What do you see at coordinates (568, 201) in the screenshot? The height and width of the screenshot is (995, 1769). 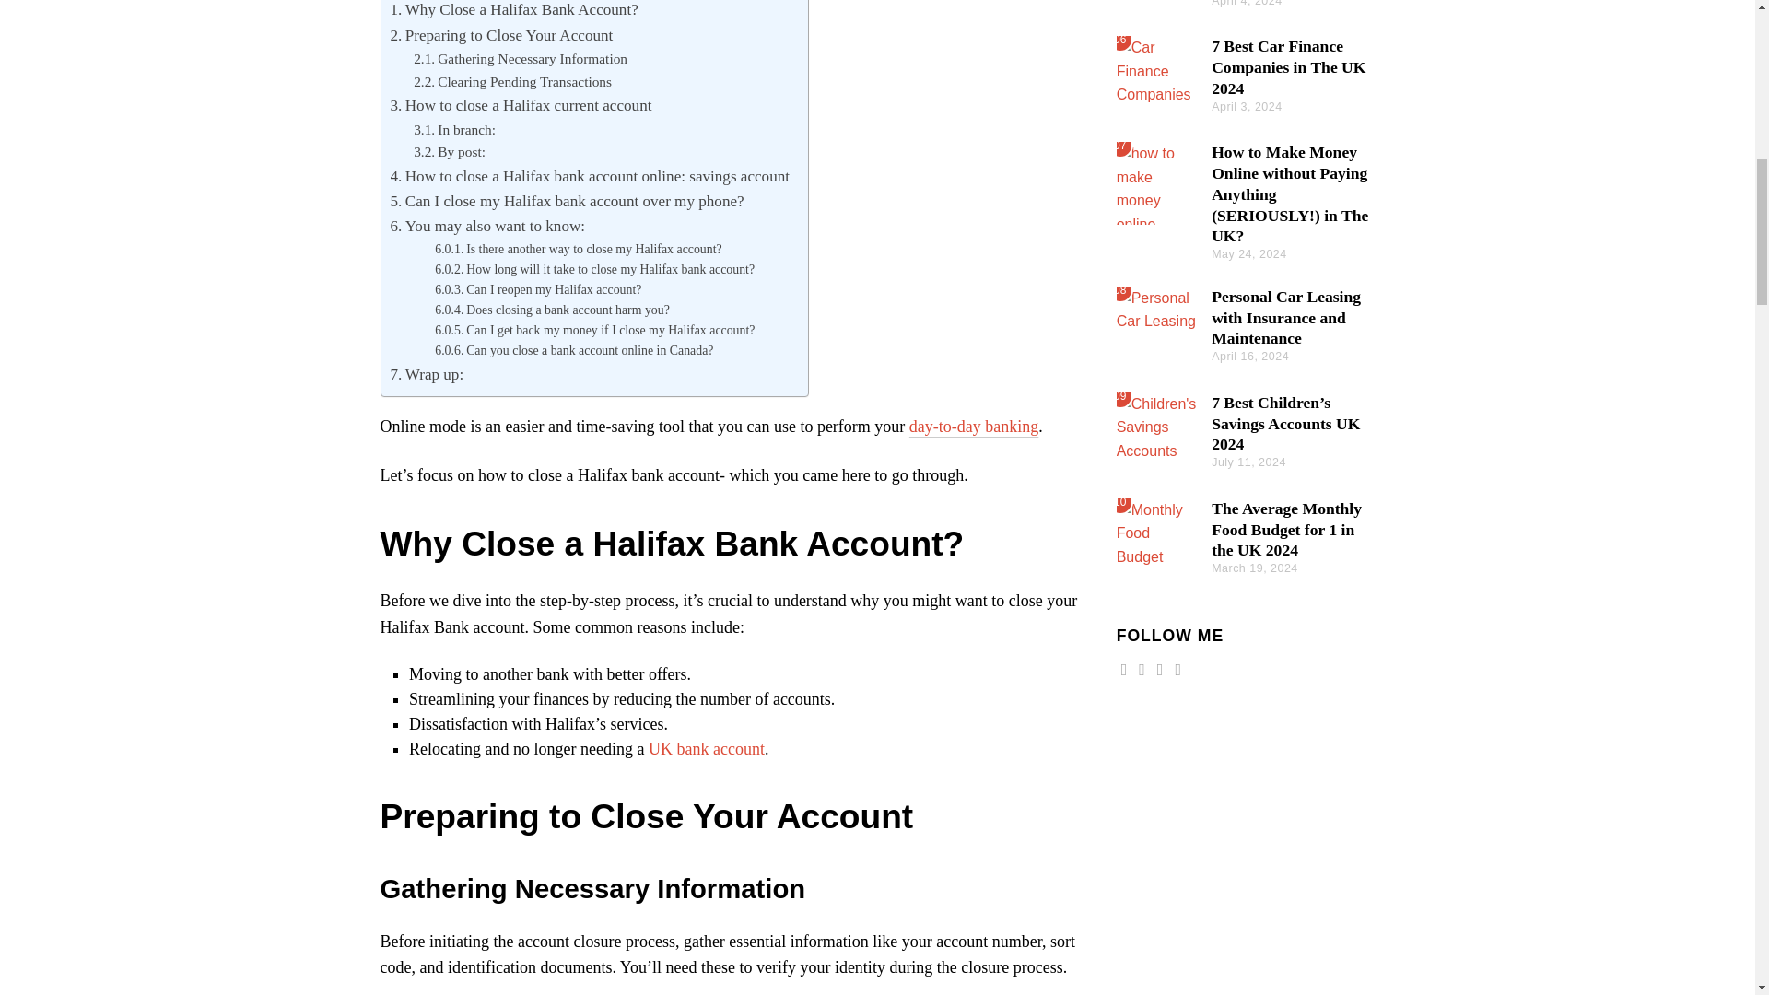 I see `Can I close my Halifax bank account over my phone?` at bounding box center [568, 201].